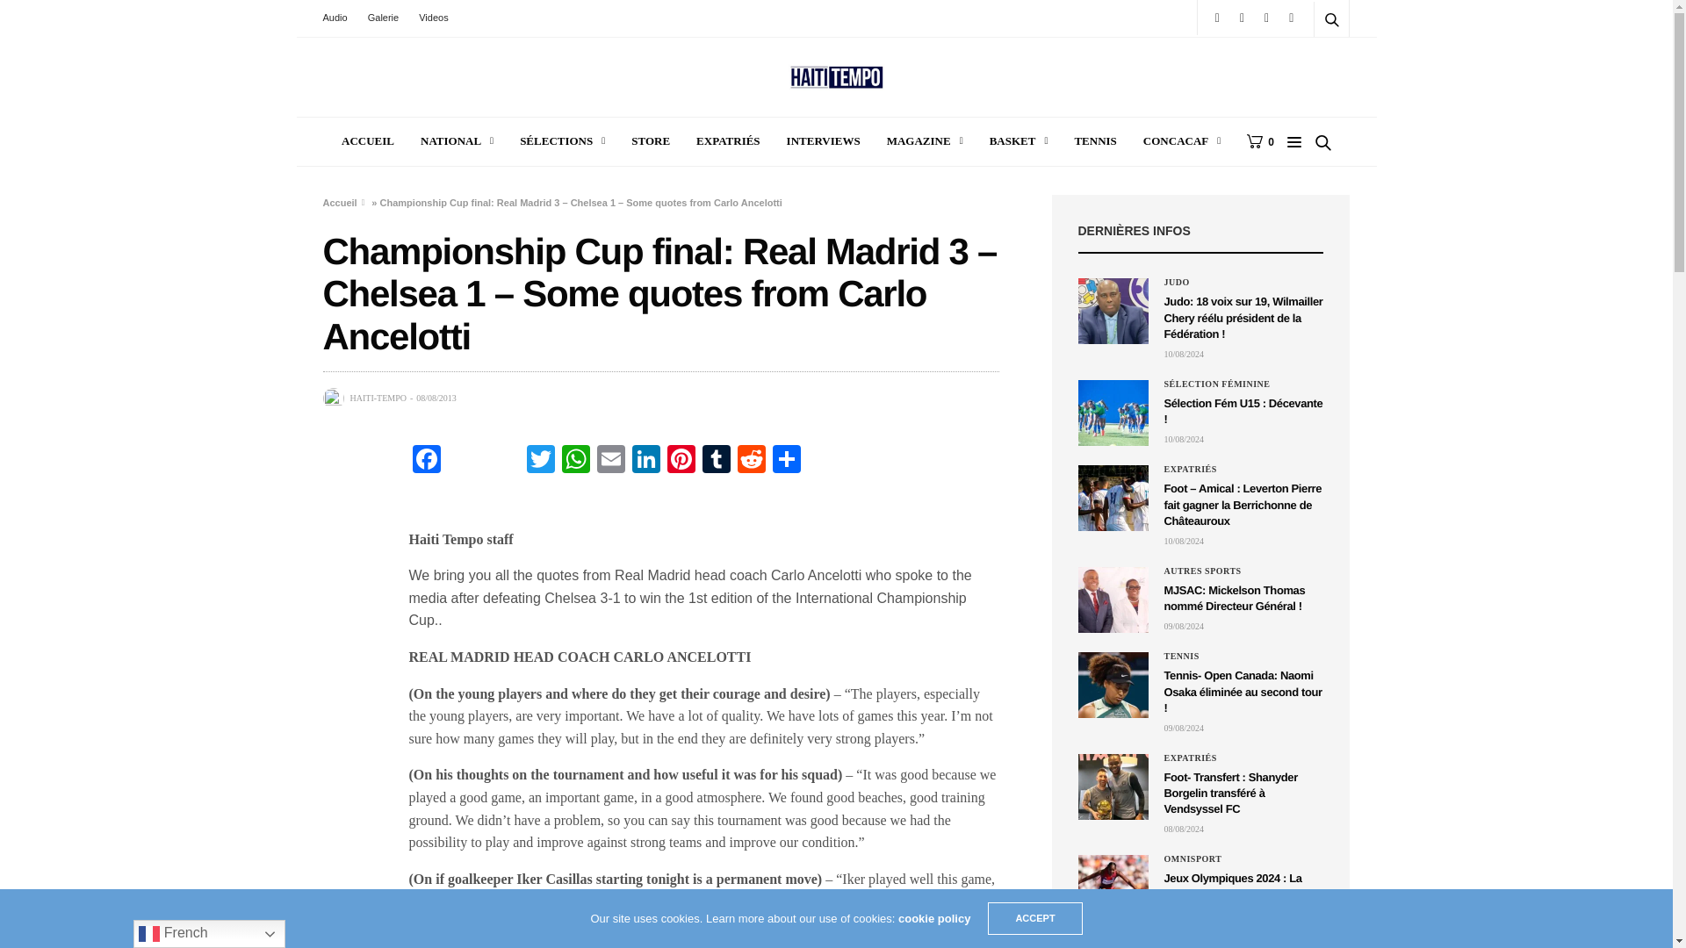  Describe the element at coordinates (681, 461) in the screenshot. I see `Pinterest` at that location.